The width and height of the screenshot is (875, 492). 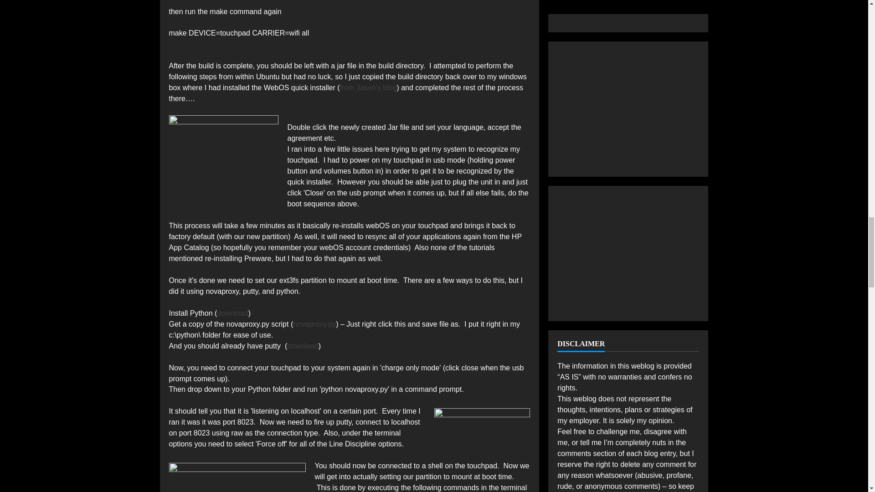 I want to click on python, so click(x=482, y=421).